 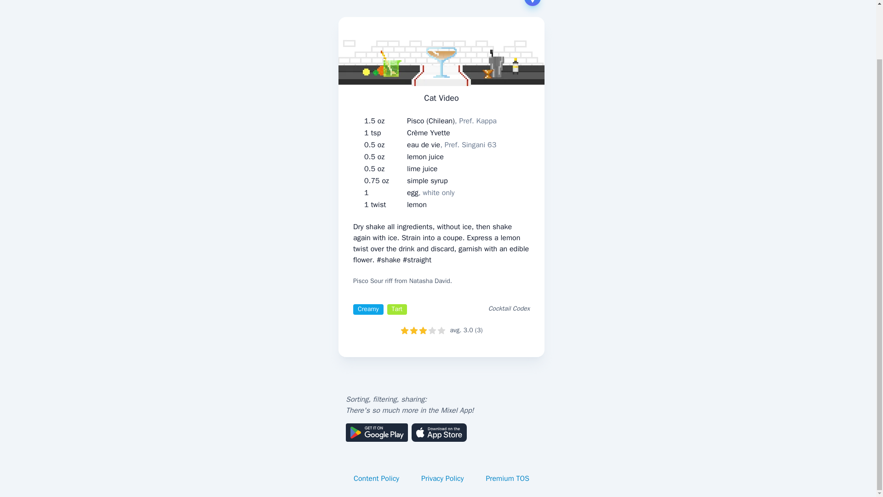 I want to click on simple syrup, so click(x=427, y=181).